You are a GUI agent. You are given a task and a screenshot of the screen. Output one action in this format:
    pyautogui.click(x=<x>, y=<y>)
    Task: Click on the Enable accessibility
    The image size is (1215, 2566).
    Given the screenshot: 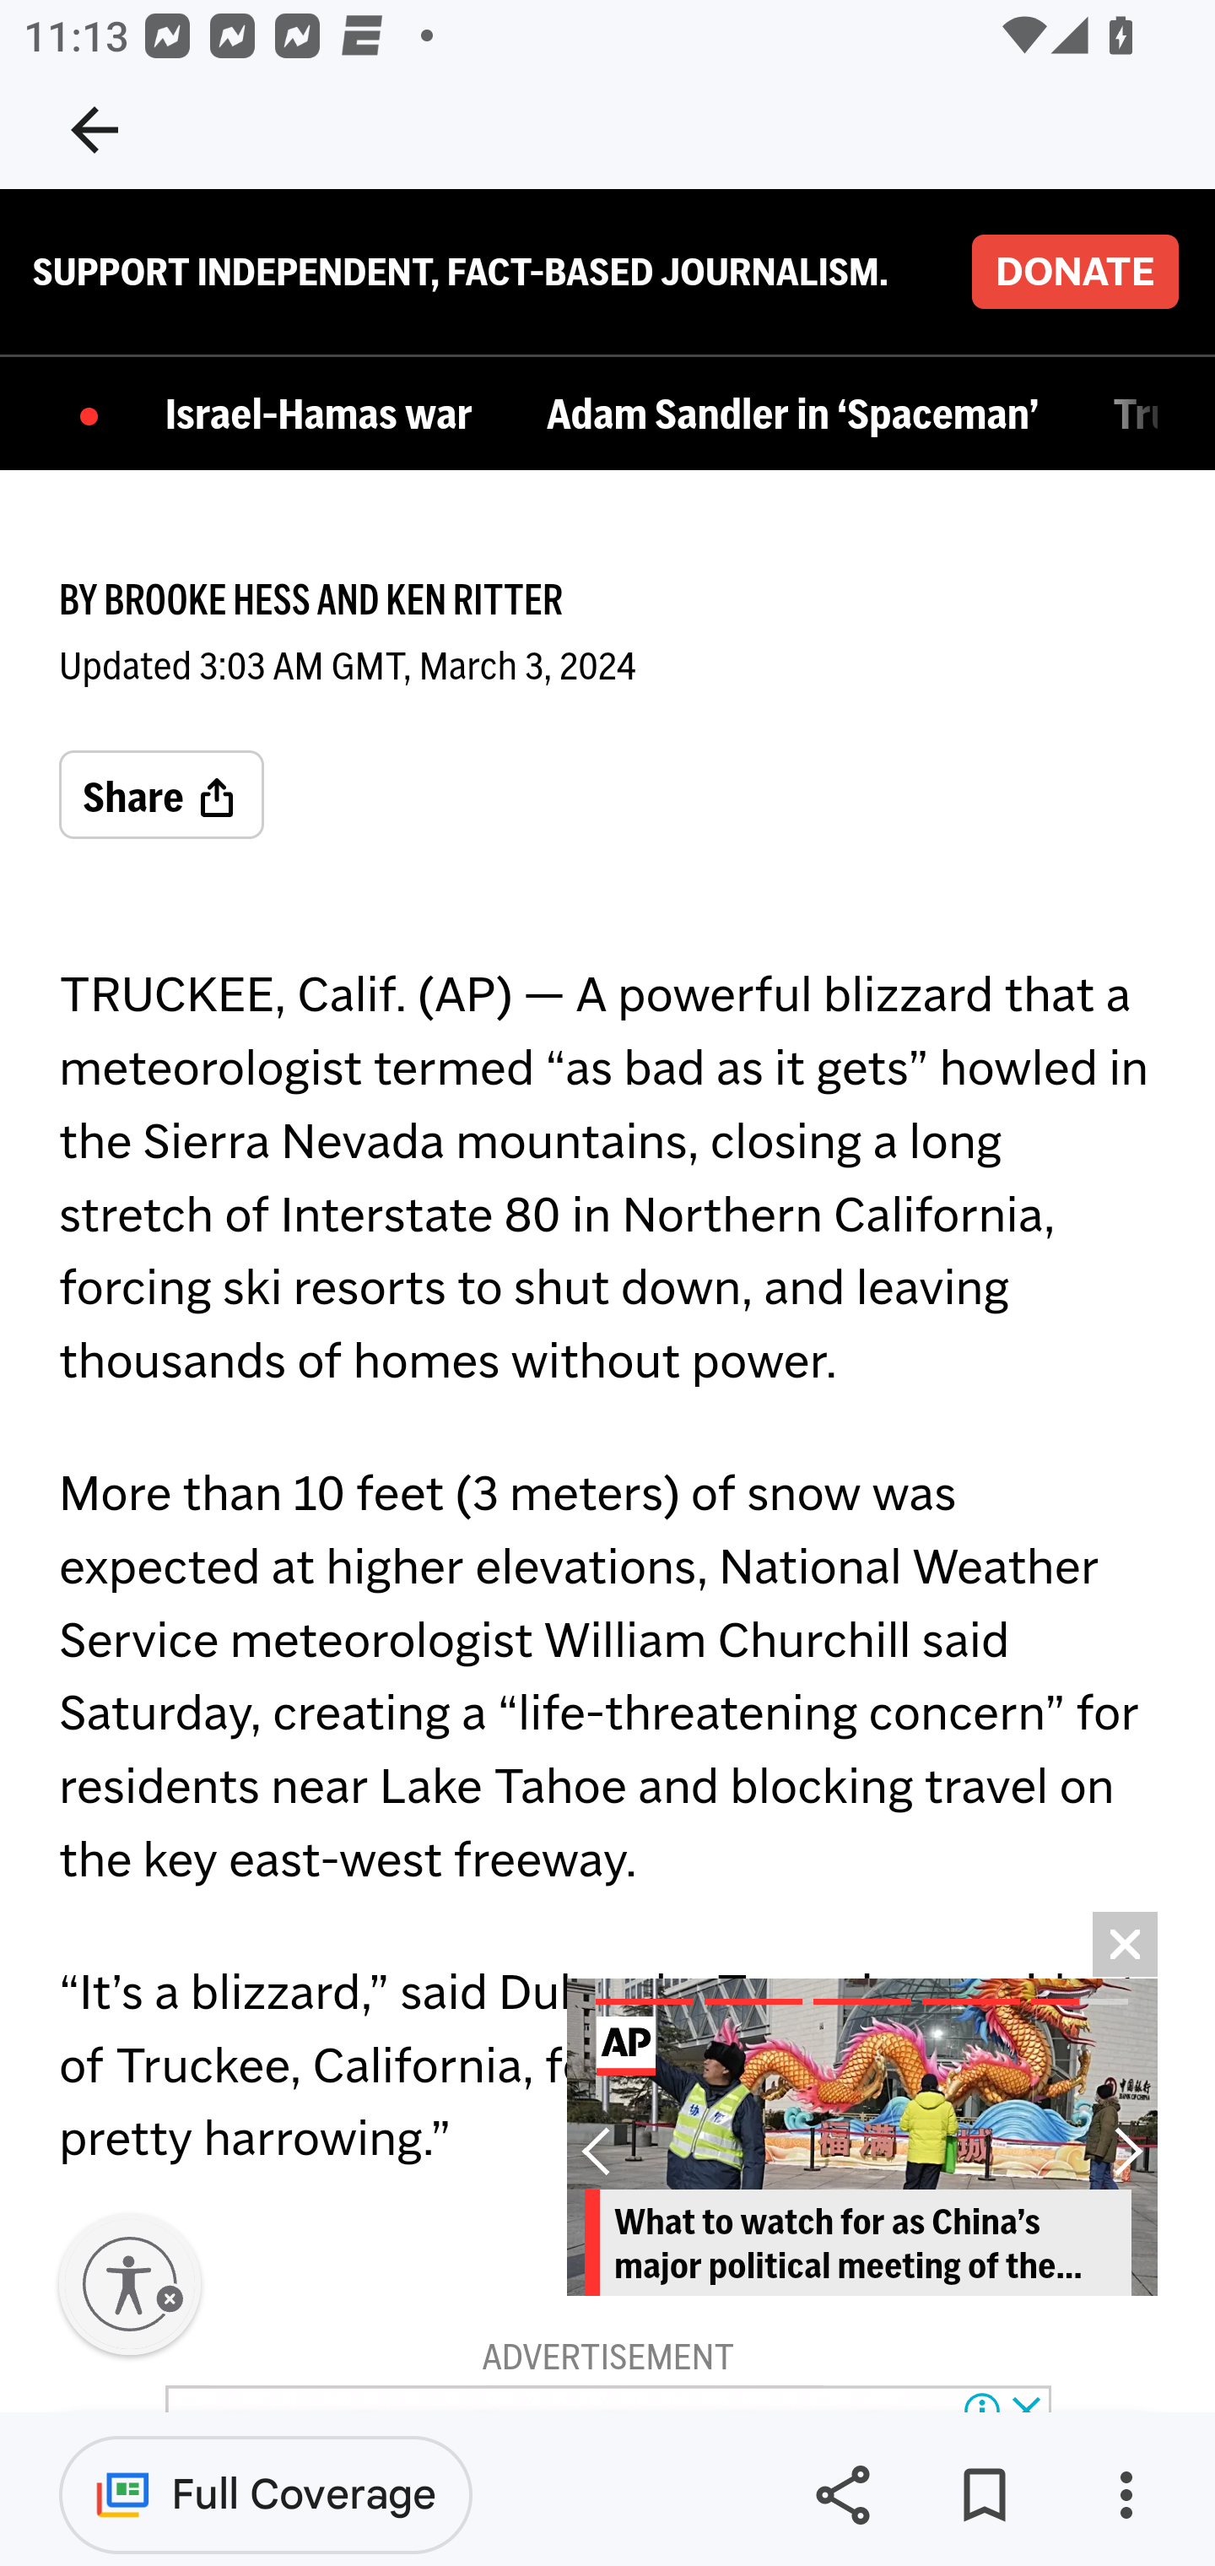 What is the action you would take?
    pyautogui.click(x=130, y=2286)
    